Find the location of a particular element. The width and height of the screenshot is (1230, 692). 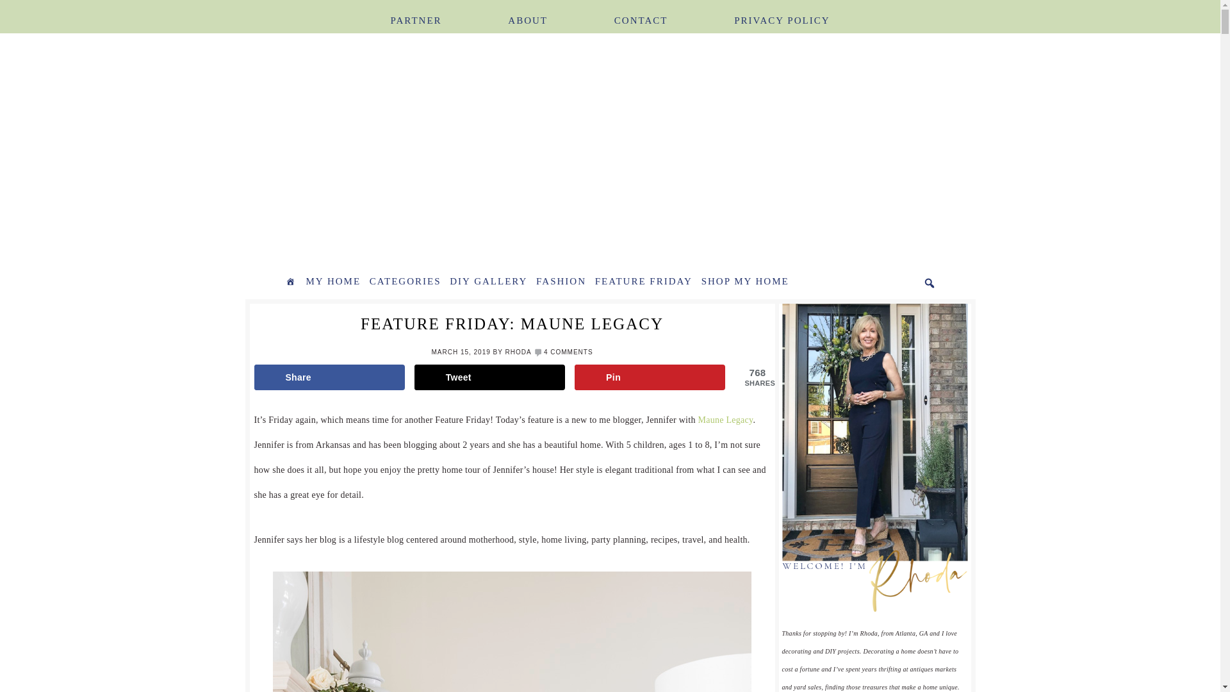

Share is located at coordinates (329, 377).